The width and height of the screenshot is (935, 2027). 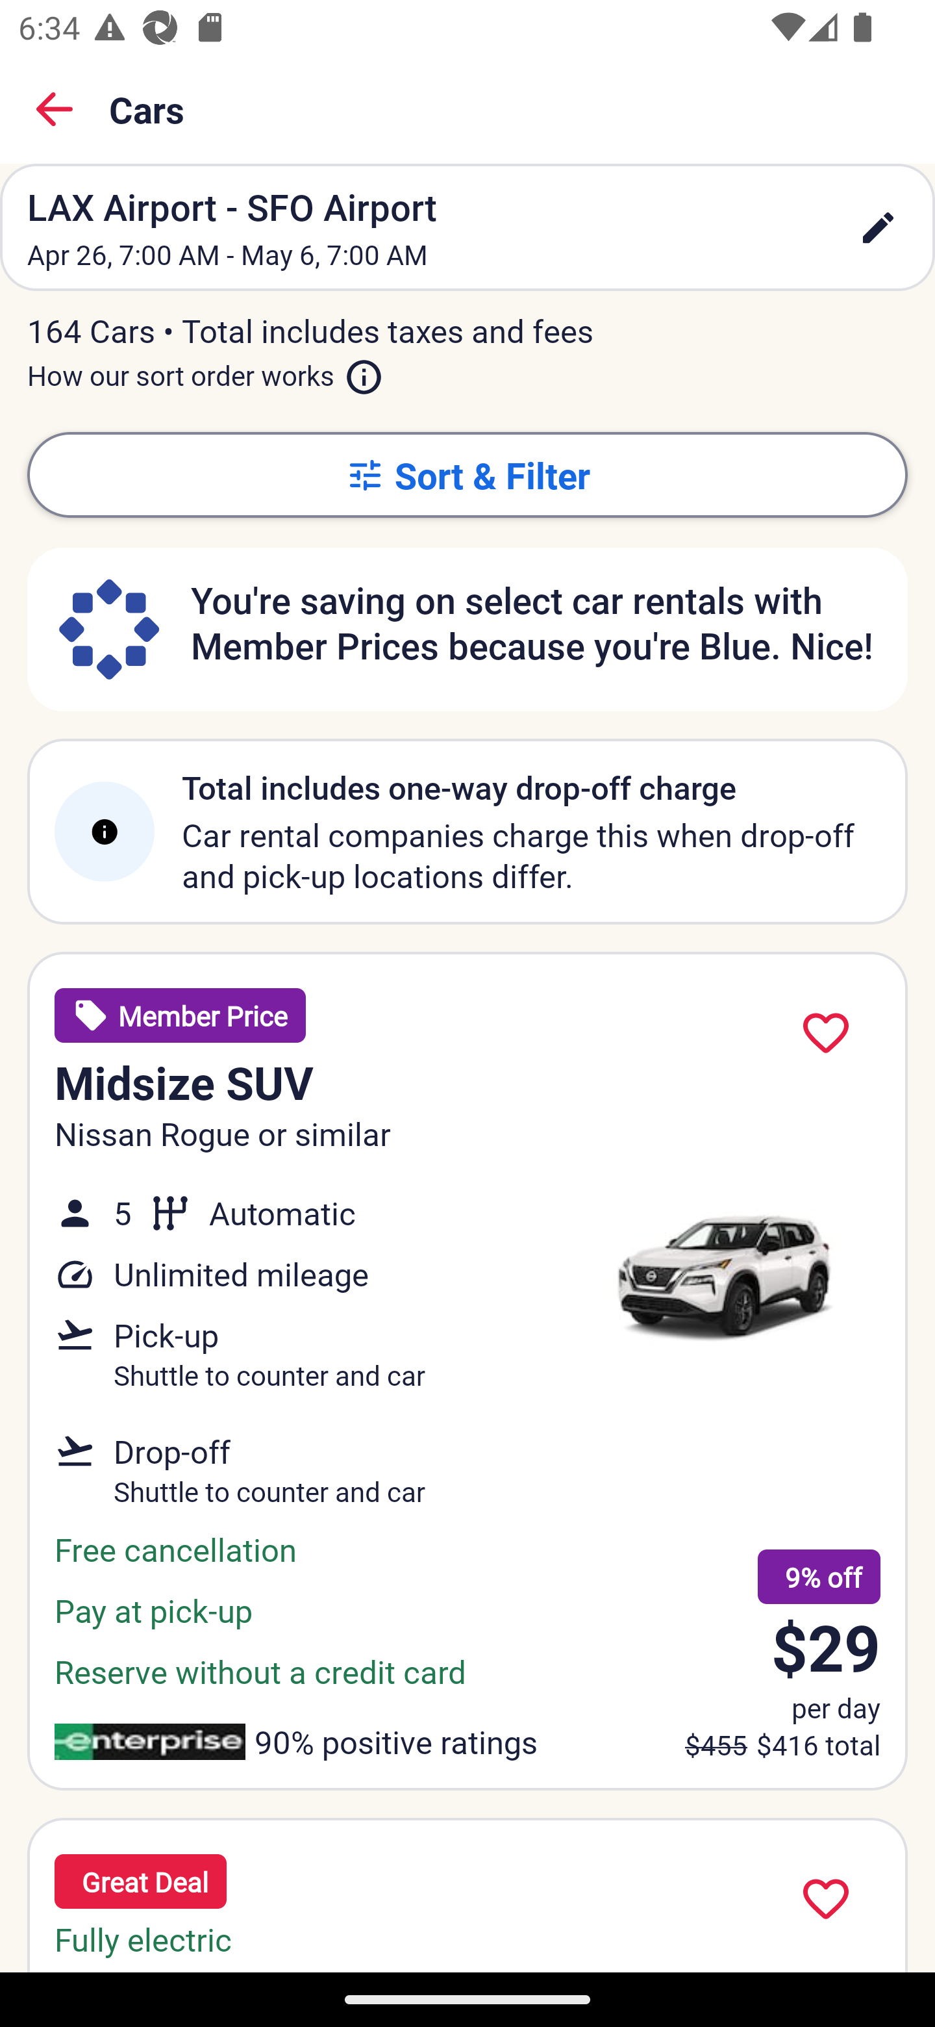 I want to click on edit, so click(x=878, y=227).